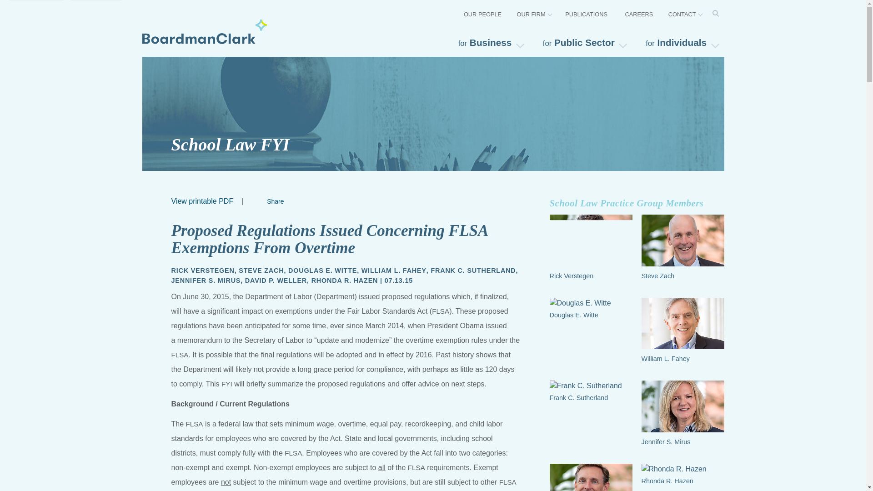 The height and width of the screenshot is (491, 873). I want to click on for Public Sector, so click(584, 43).